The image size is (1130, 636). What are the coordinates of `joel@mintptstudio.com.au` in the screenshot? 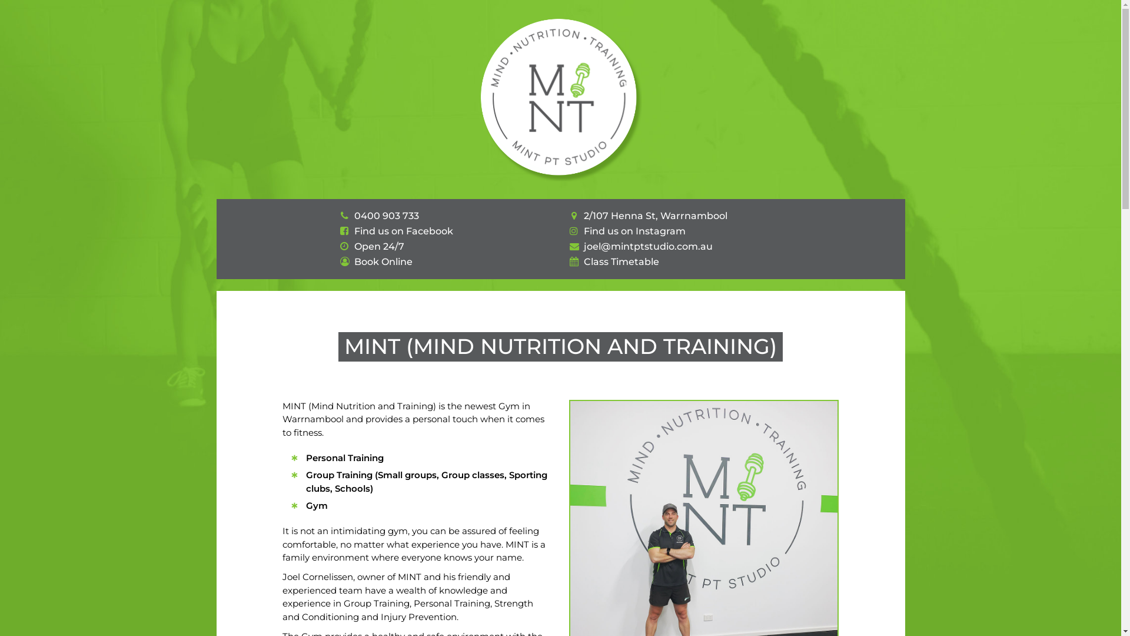 It's located at (649, 246).